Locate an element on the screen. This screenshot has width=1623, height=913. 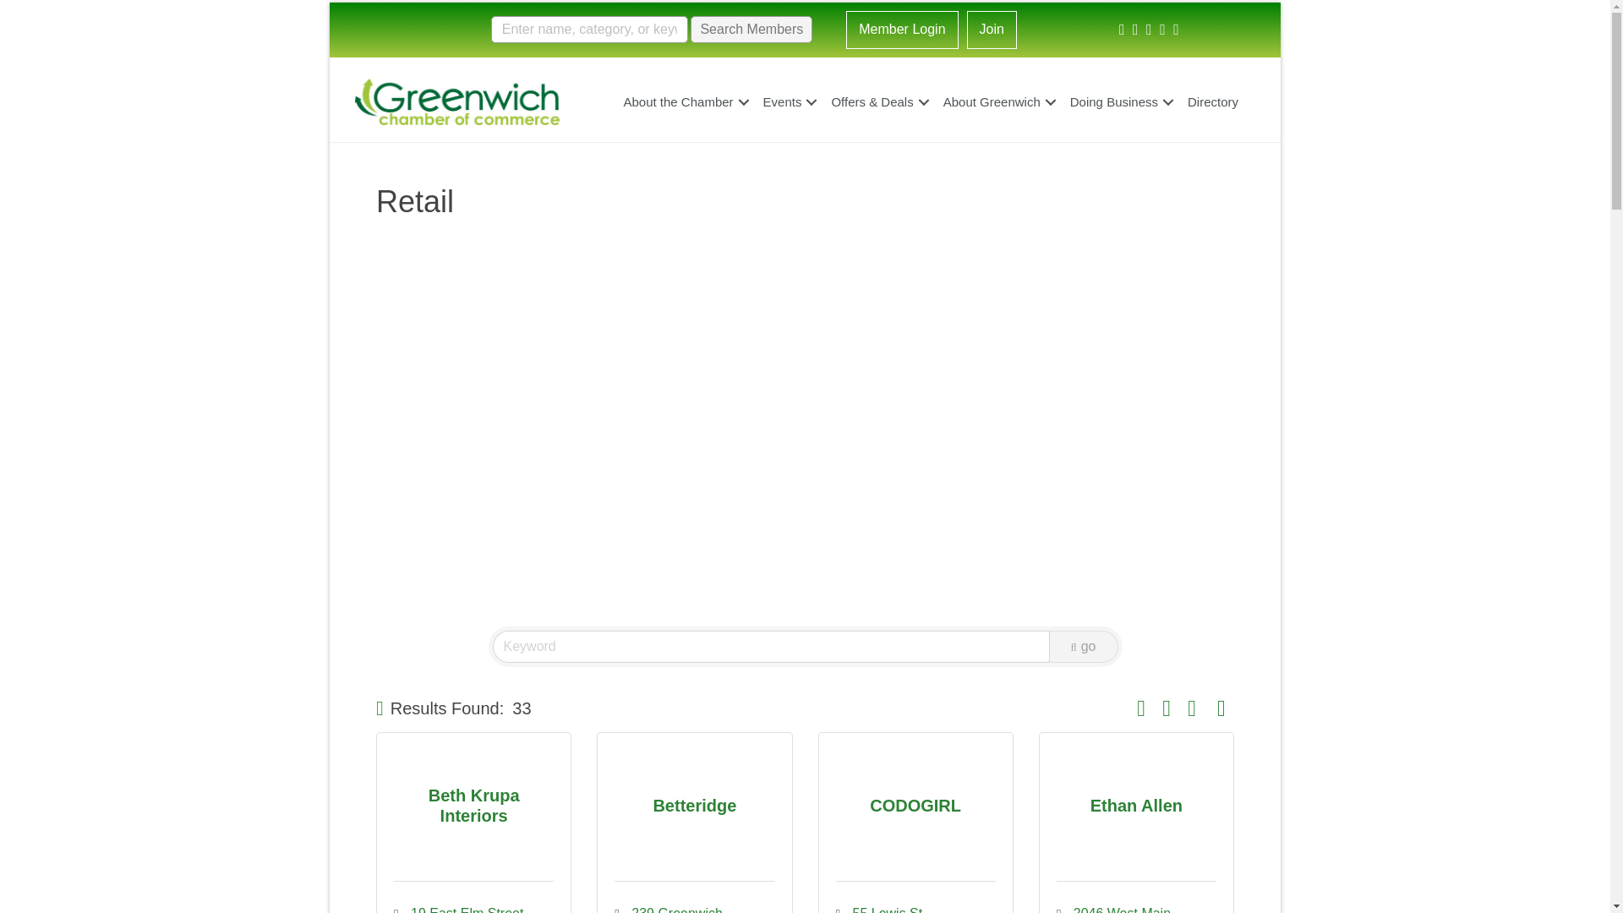
Join is located at coordinates (992, 30).